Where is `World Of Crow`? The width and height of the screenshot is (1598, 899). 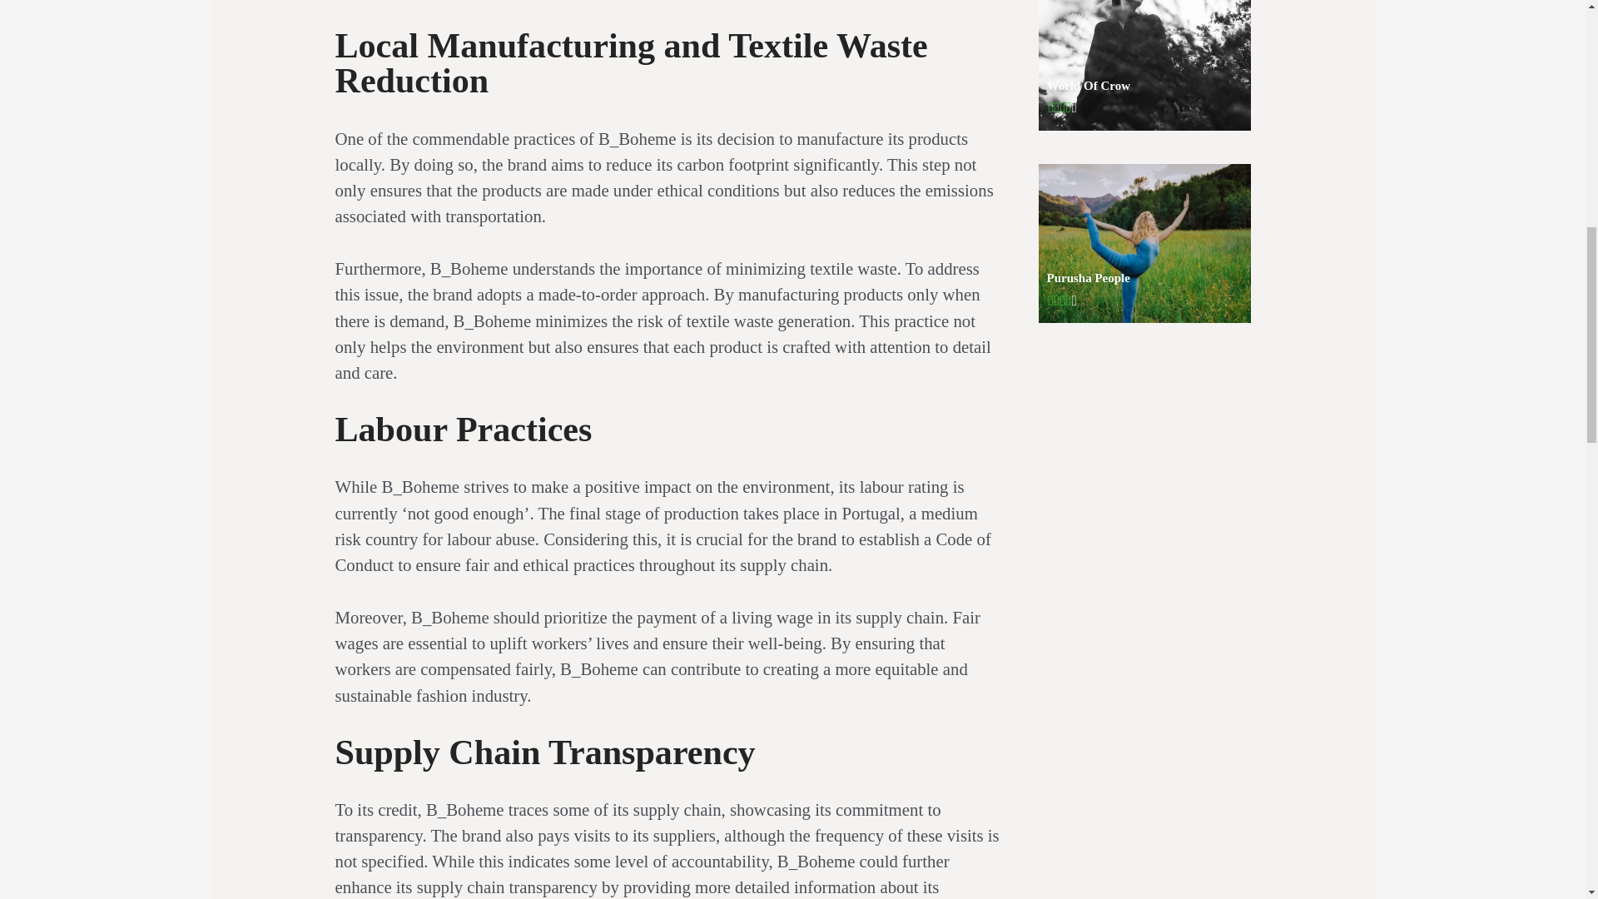 World Of Crow is located at coordinates (1145, 65).